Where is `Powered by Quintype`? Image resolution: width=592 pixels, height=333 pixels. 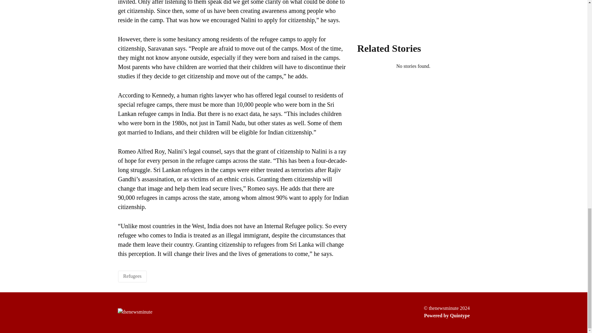 Powered by Quintype is located at coordinates (446, 315).